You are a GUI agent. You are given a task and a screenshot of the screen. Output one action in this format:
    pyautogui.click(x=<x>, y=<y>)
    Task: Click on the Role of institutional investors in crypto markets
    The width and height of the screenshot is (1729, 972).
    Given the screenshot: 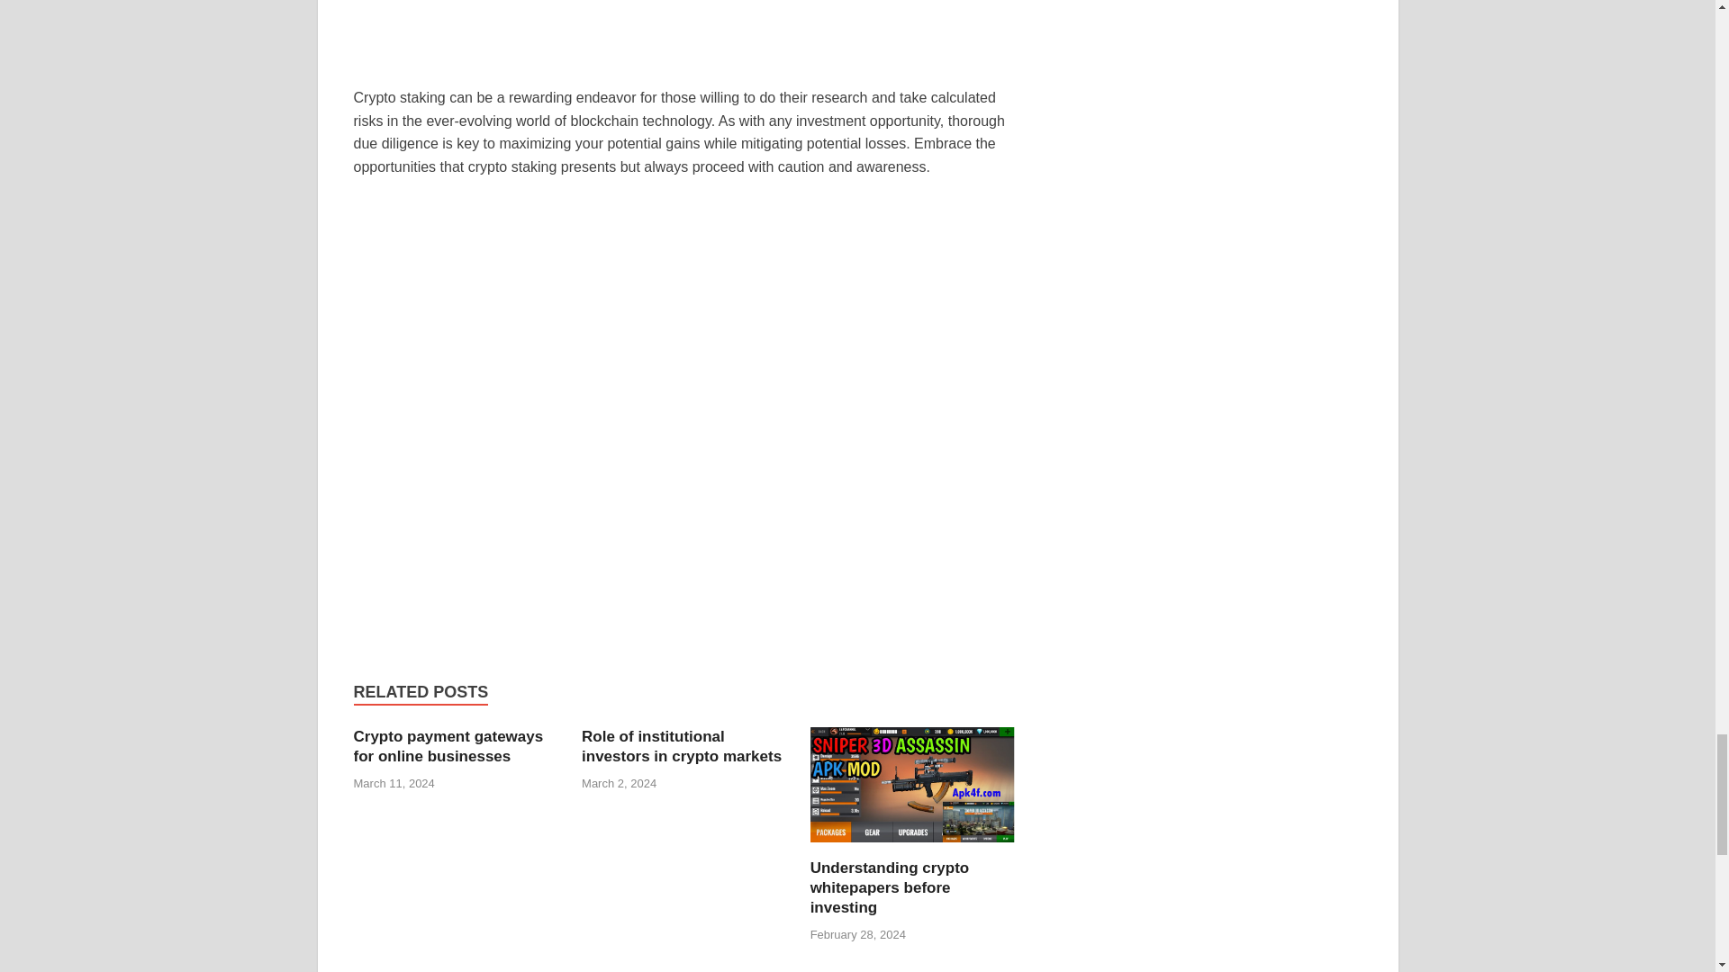 What is the action you would take?
    pyautogui.click(x=681, y=745)
    